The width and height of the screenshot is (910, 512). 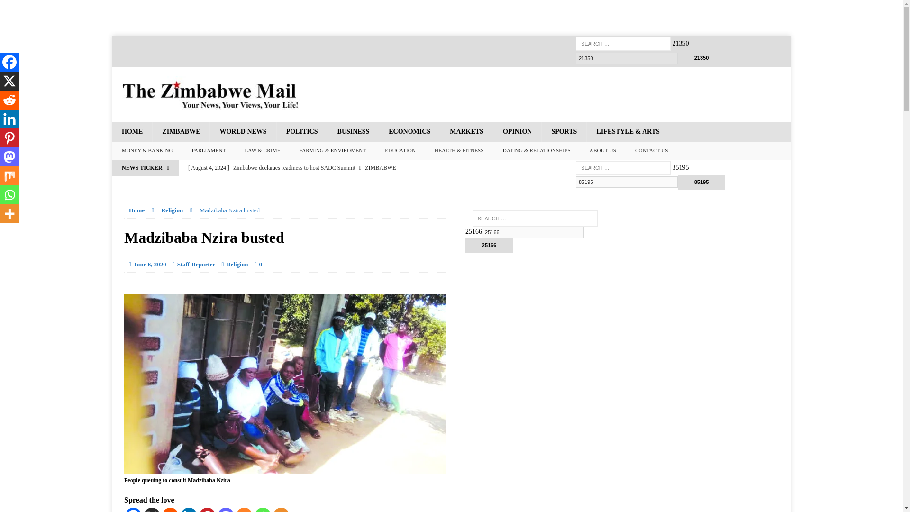 What do you see at coordinates (627, 58) in the screenshot?
I see `21350` at bounding box center [627, 58].